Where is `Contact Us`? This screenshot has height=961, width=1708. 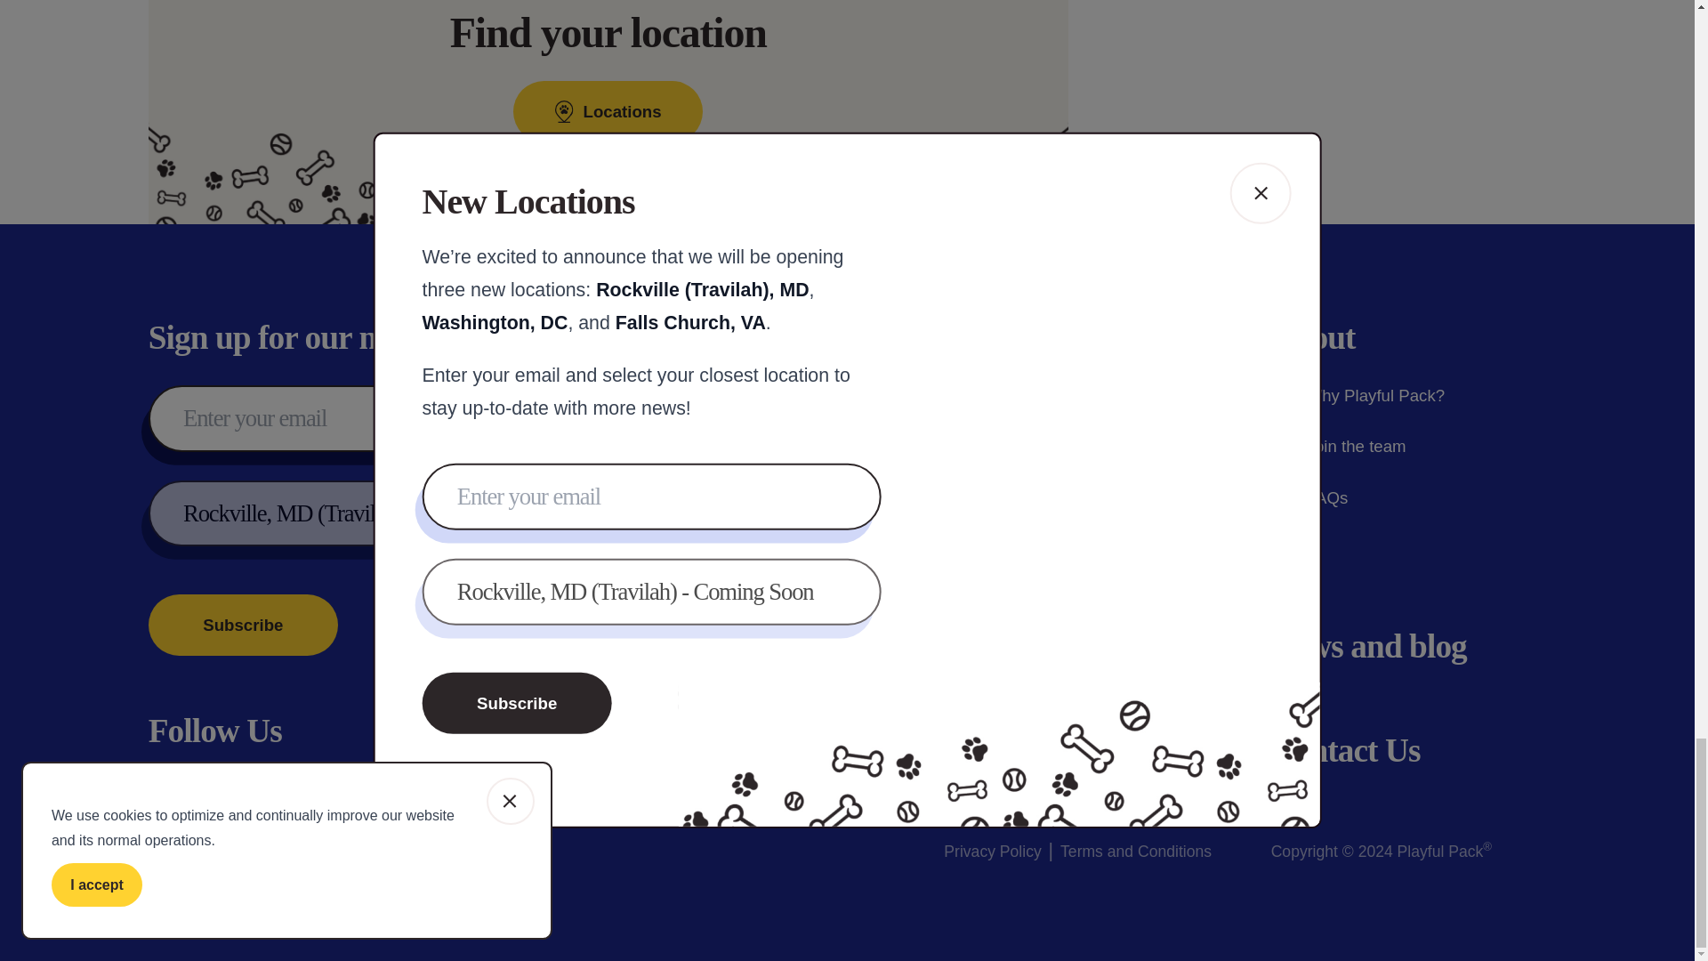 Contact Us is located at coordinates (1345, 750).